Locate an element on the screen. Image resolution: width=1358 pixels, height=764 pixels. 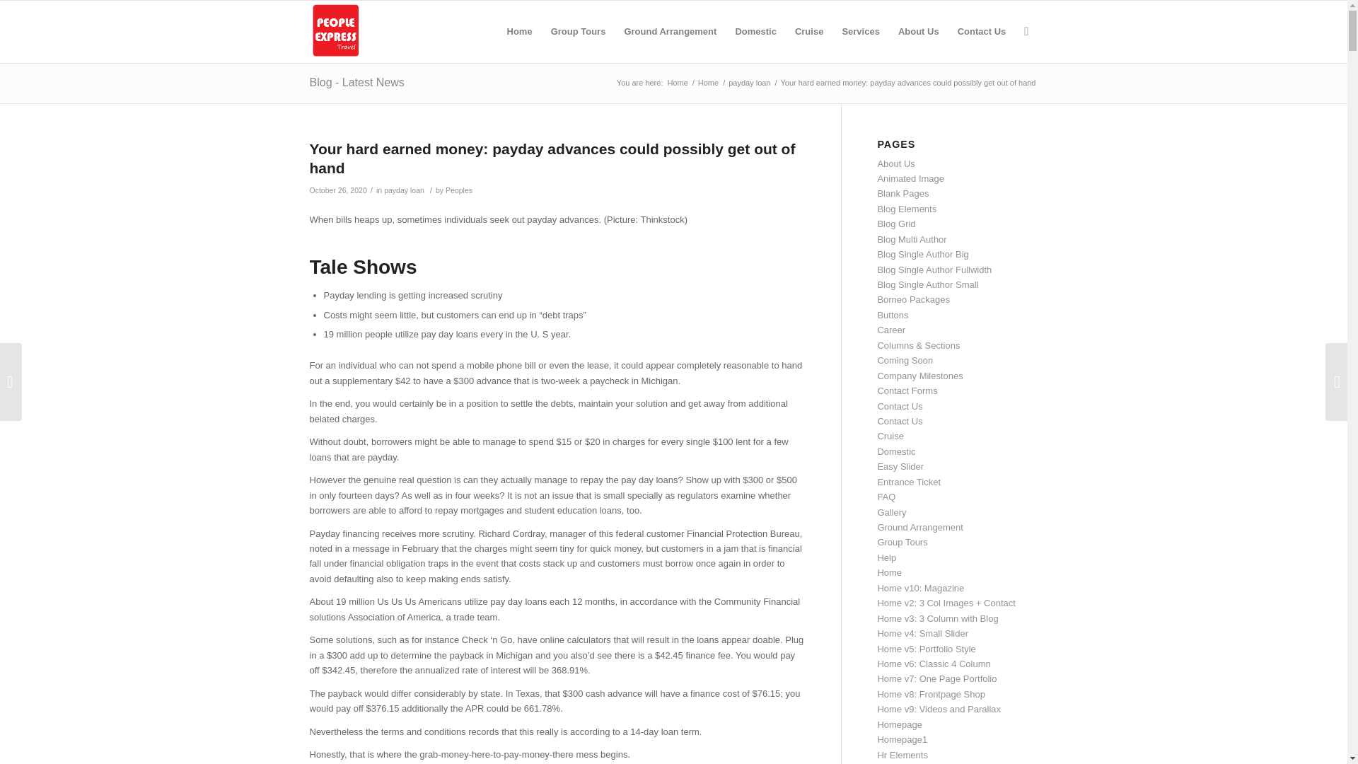
Animated Image is located at coordinates (910, 178).